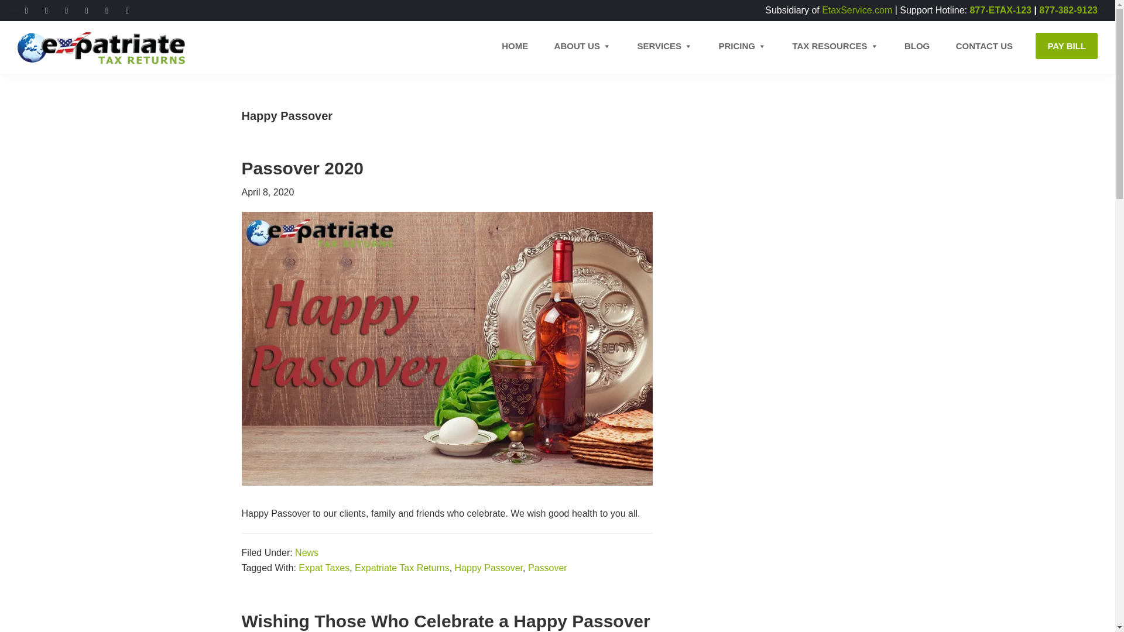 This screenshot has height=632, width=1124. What do you see at coordinates (126, 9) in the screenshot?
I see `linkedin` at bounding box center [126, 9].